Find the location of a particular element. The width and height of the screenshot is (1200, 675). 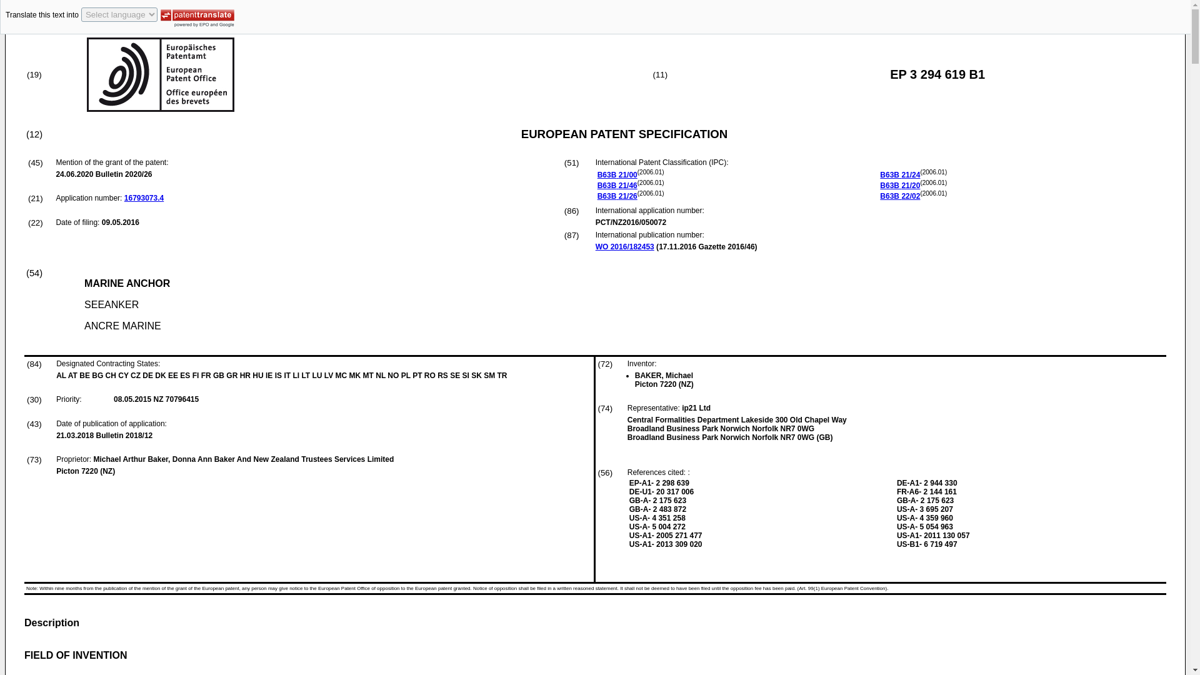

patent translate is located at coordinates (197, 16).